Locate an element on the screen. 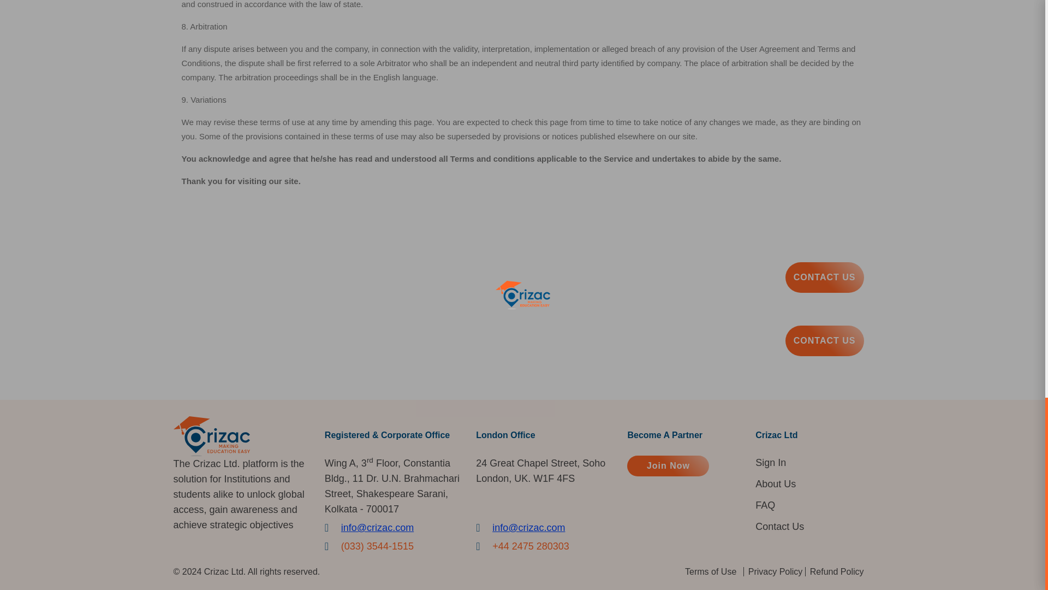 The image size is (1048, 590). Refund Policy is located at coordinates (837, 571).